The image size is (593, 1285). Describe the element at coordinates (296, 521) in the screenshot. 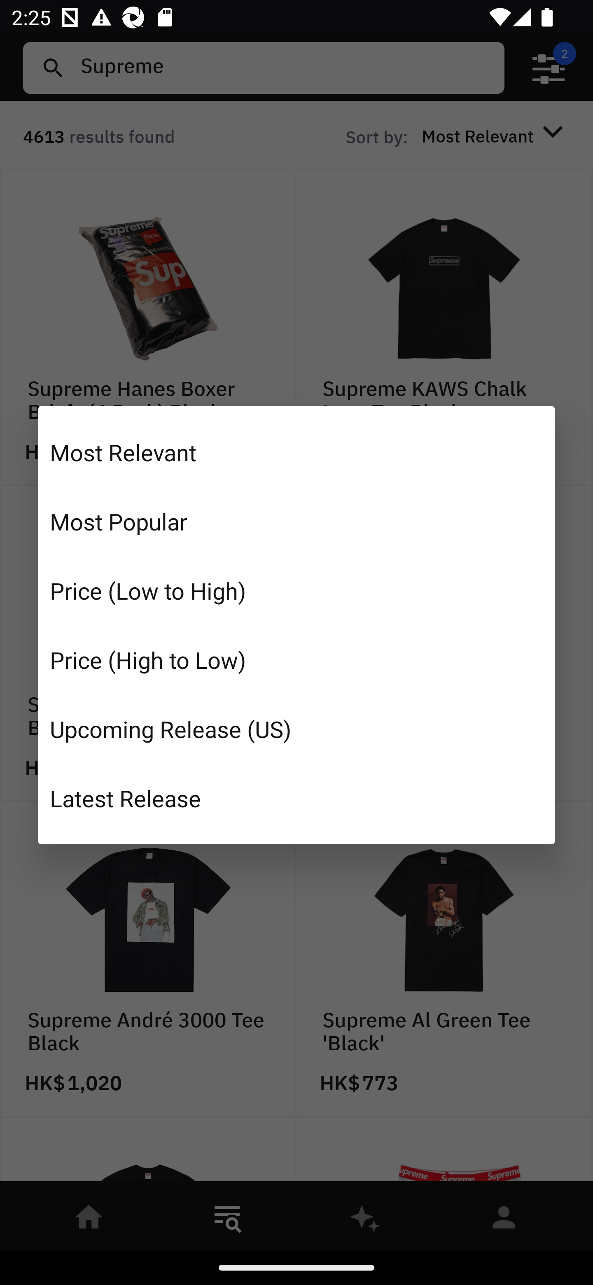

I see `Most Popular` at that location.